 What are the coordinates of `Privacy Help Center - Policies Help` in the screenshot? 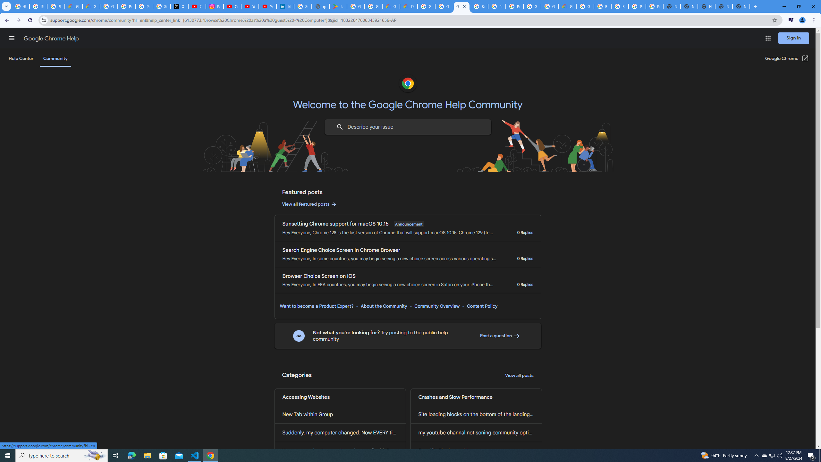 It's located at (126, 6).